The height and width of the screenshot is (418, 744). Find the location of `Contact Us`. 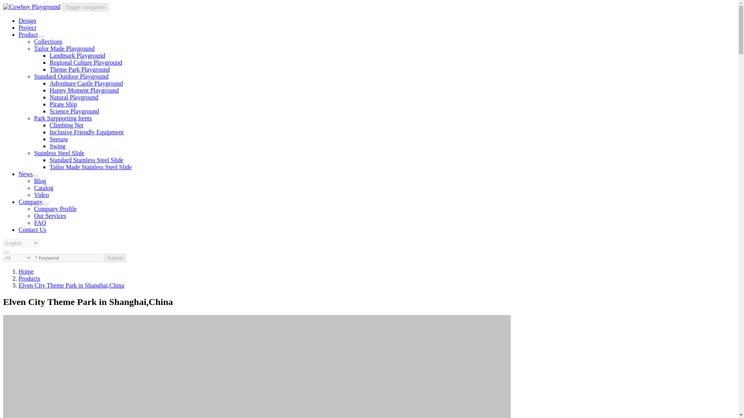

Contact Us is located at coordinates (33, 230).